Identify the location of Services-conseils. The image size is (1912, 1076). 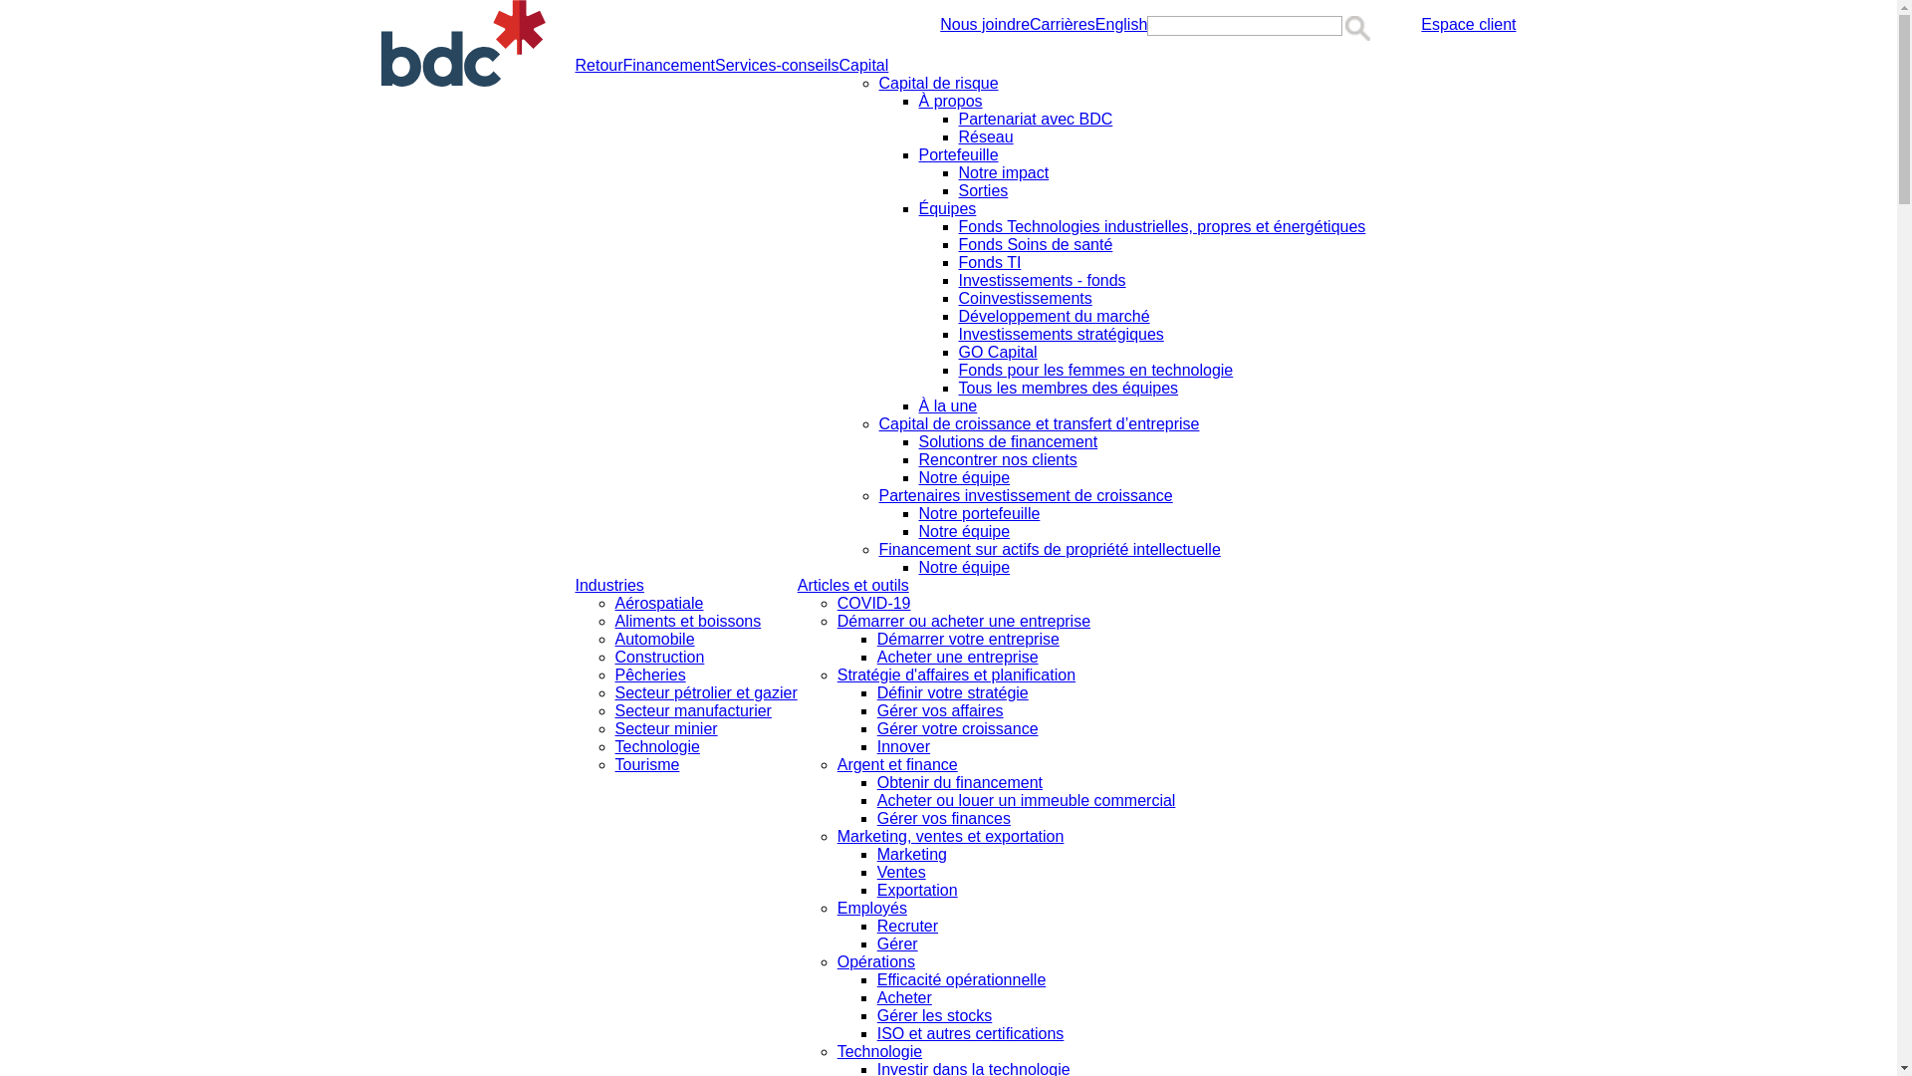
(777, 66).